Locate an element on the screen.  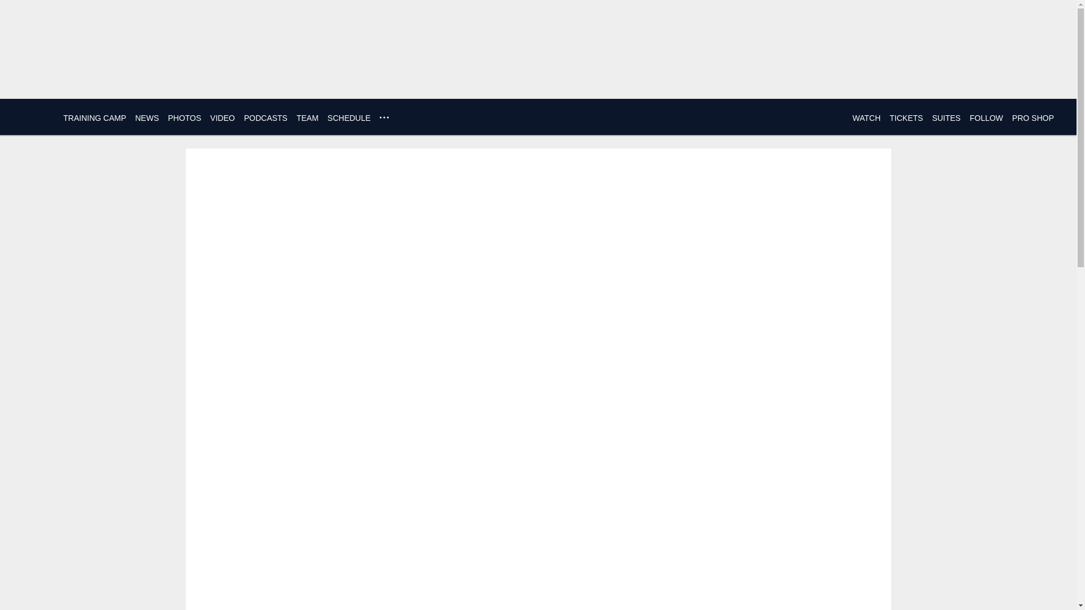
NEWS is located at coordinates (146, 117).